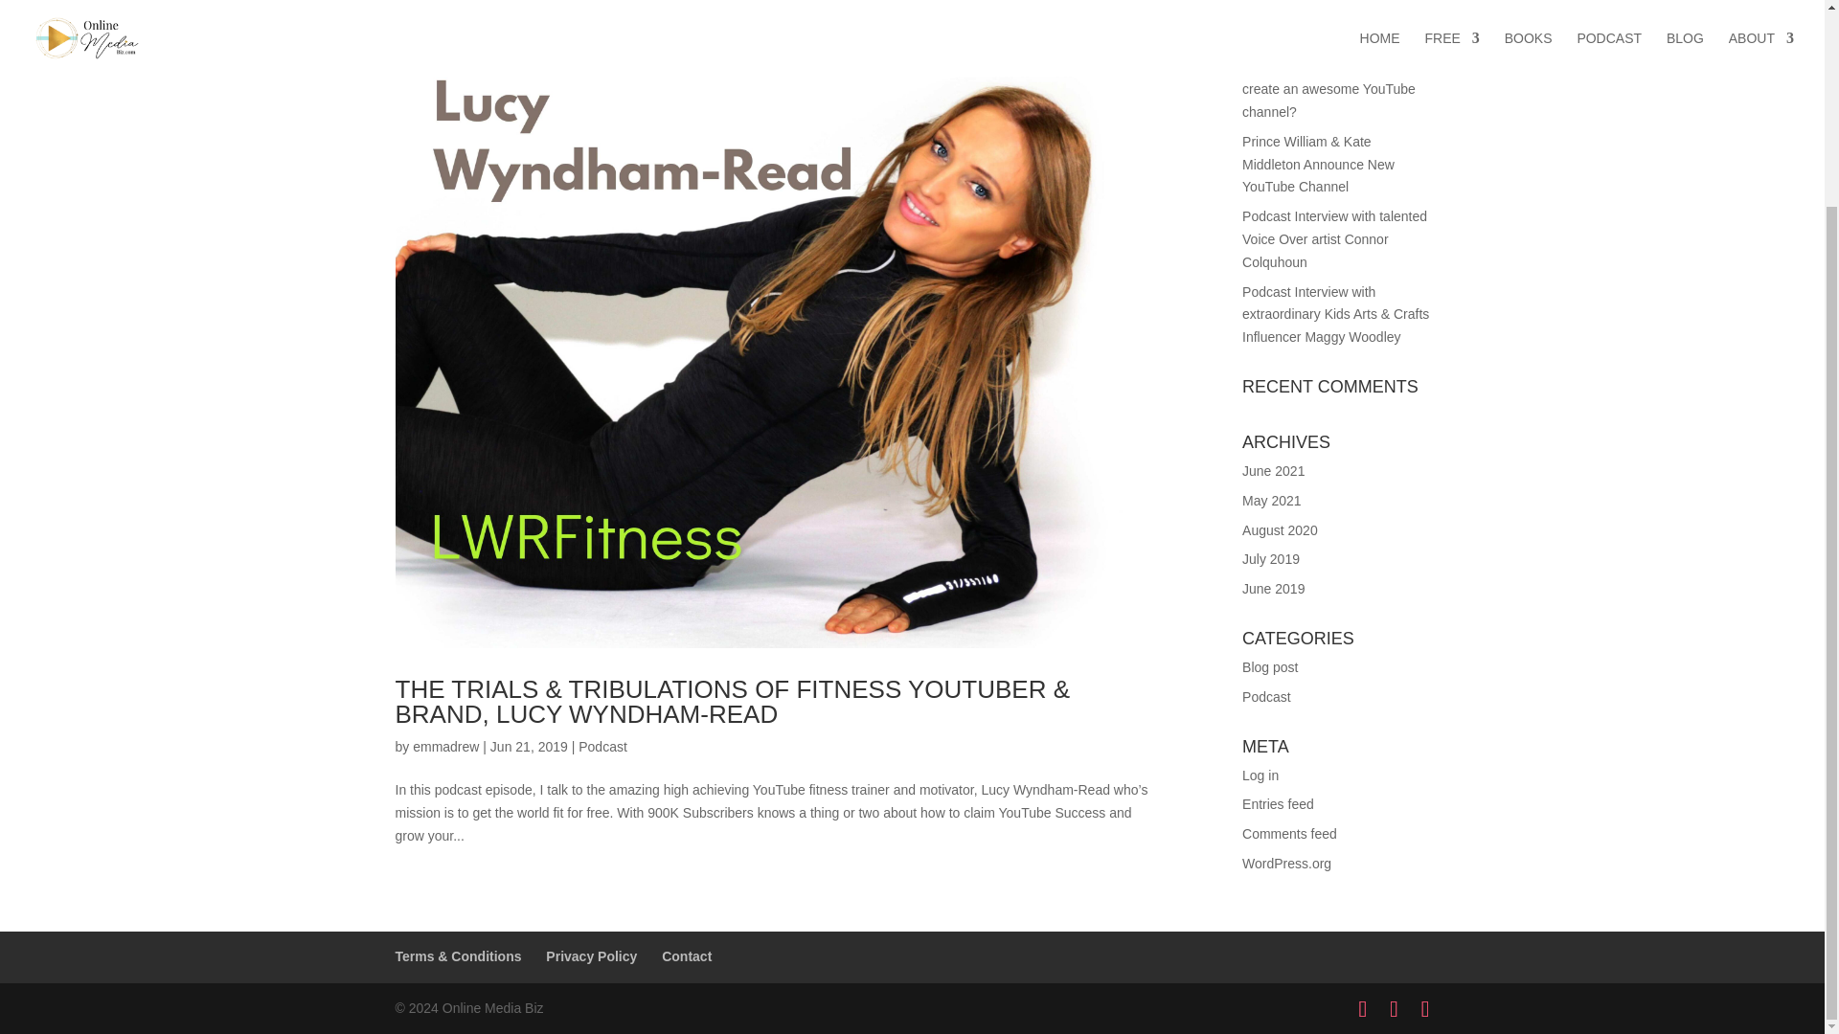 The image size is (1839, 1034). I want to click on Entries feed, so click(1278, 803).